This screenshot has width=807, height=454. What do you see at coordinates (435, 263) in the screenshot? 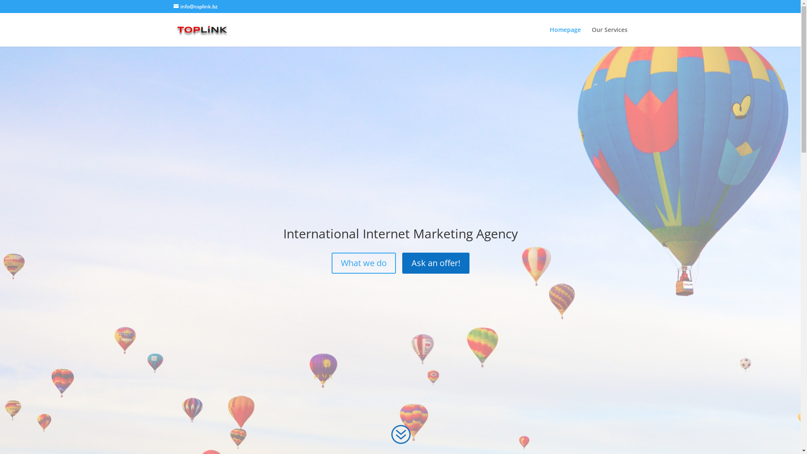
I see `Ask an offer!` at bounding box center [435, 263].